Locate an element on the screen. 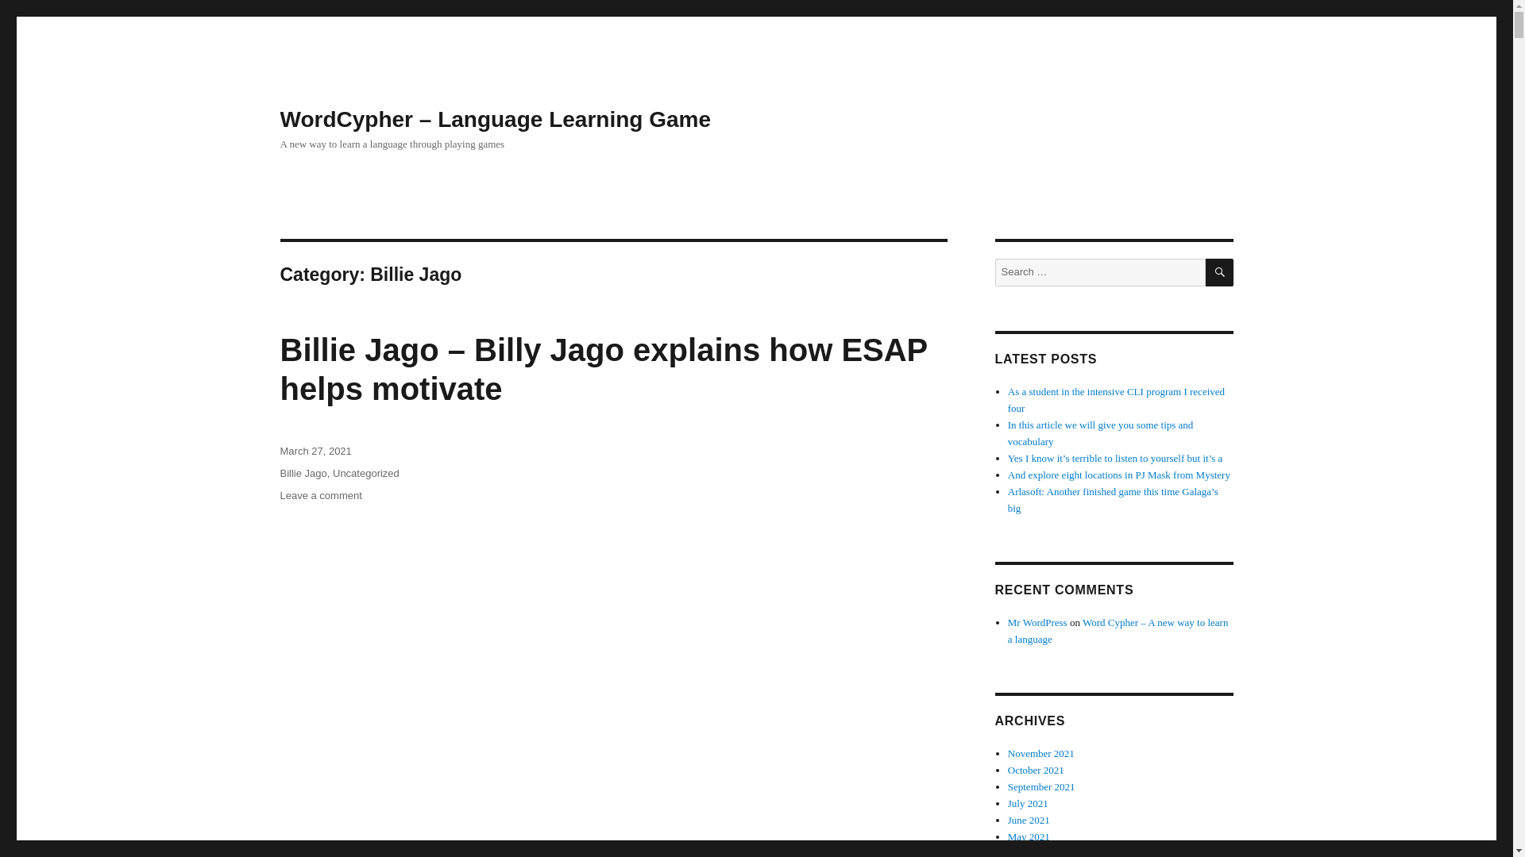 This screenshot has height=857, width=1525. November 2021 is located at coordinates (1041, 752).